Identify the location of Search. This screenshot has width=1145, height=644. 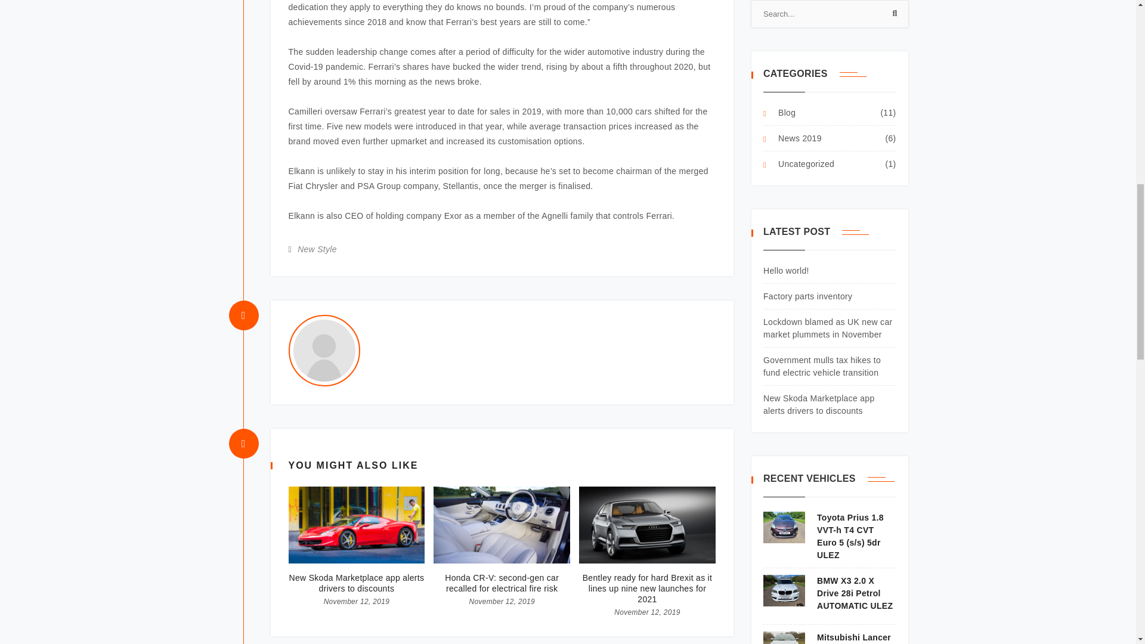
(893, 16).